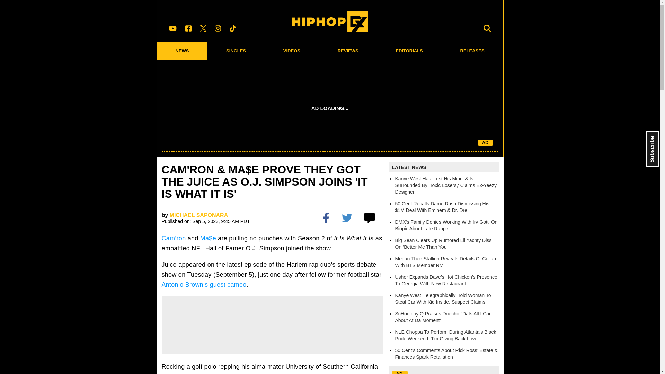 Image resolution: width=665 pixels, height=374 pixels. I want to click on EDITORIALS, so click(409, 51).